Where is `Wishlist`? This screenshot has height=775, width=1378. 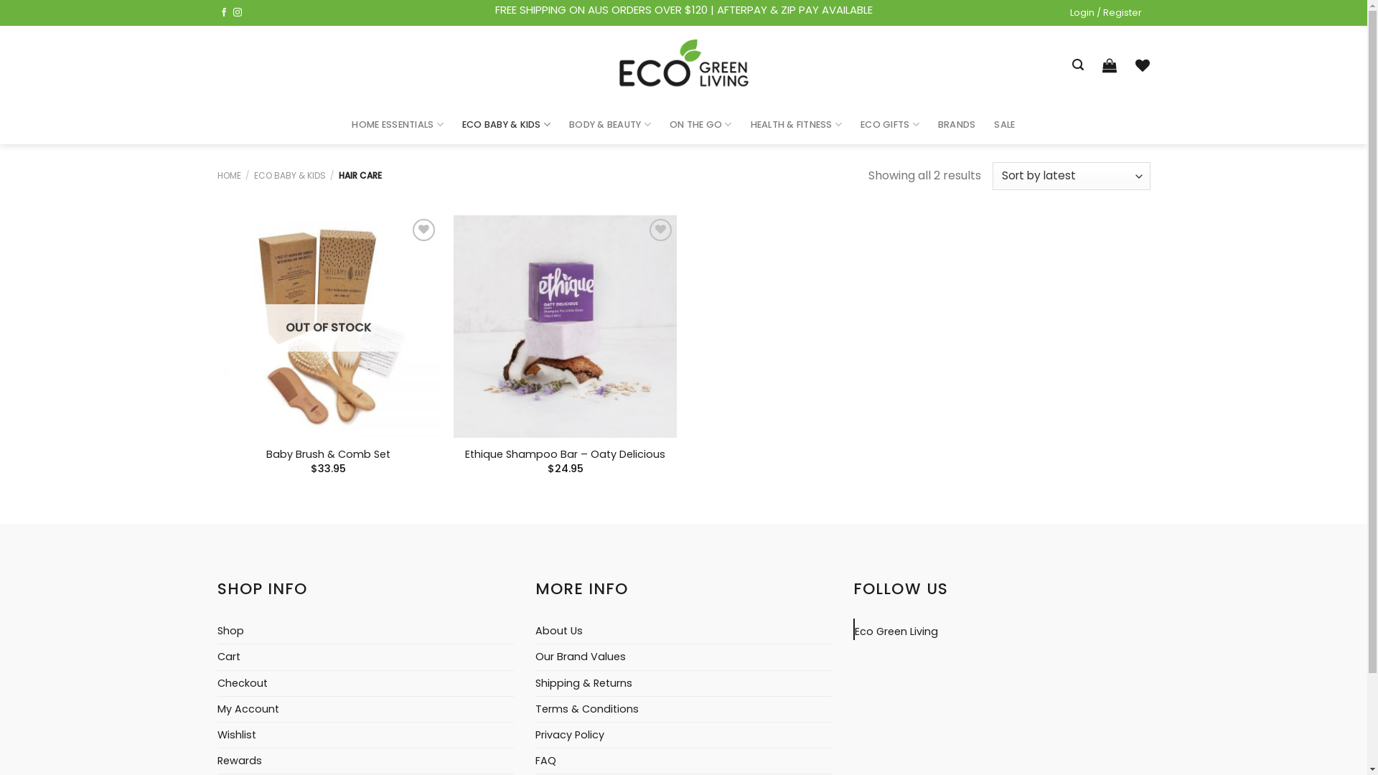 Wishlist is located at coordinates (236, 735).